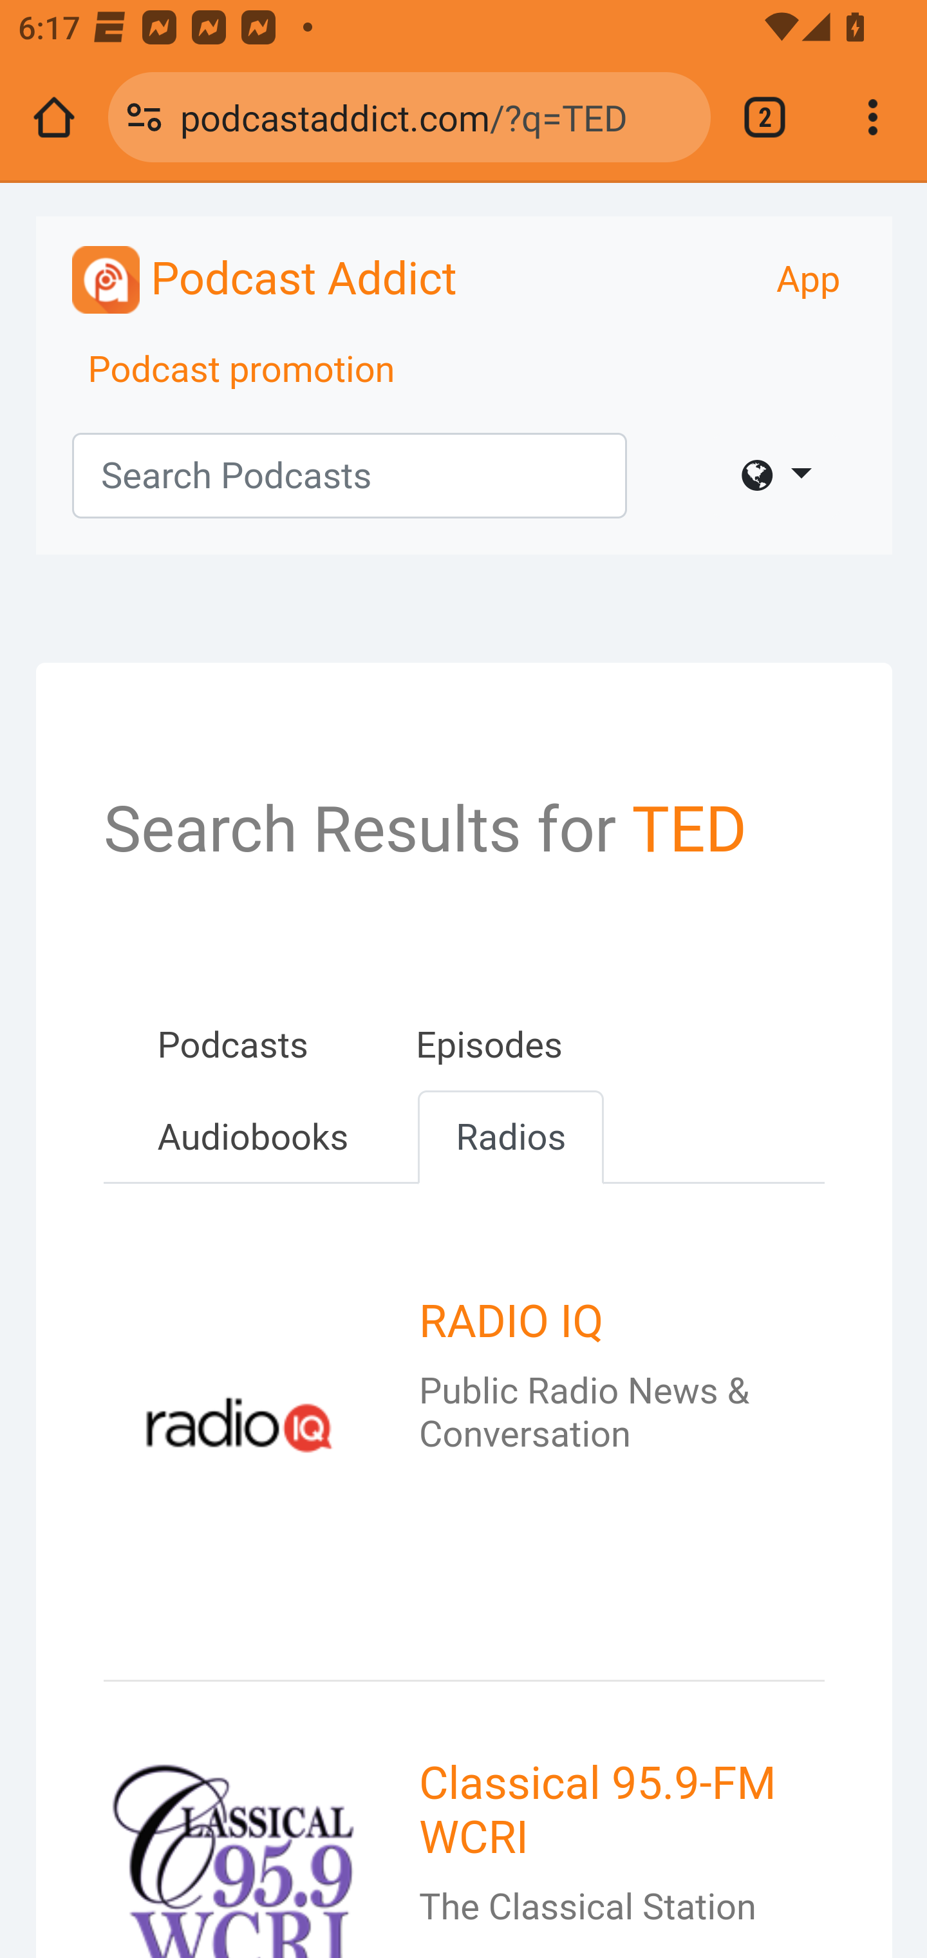 Image resolution: width=927 pixels, height=1958 pixels. Describe the element at coordinates (873, 117) in the screenshot. I see `Customize and control Google Chrome` at that location.